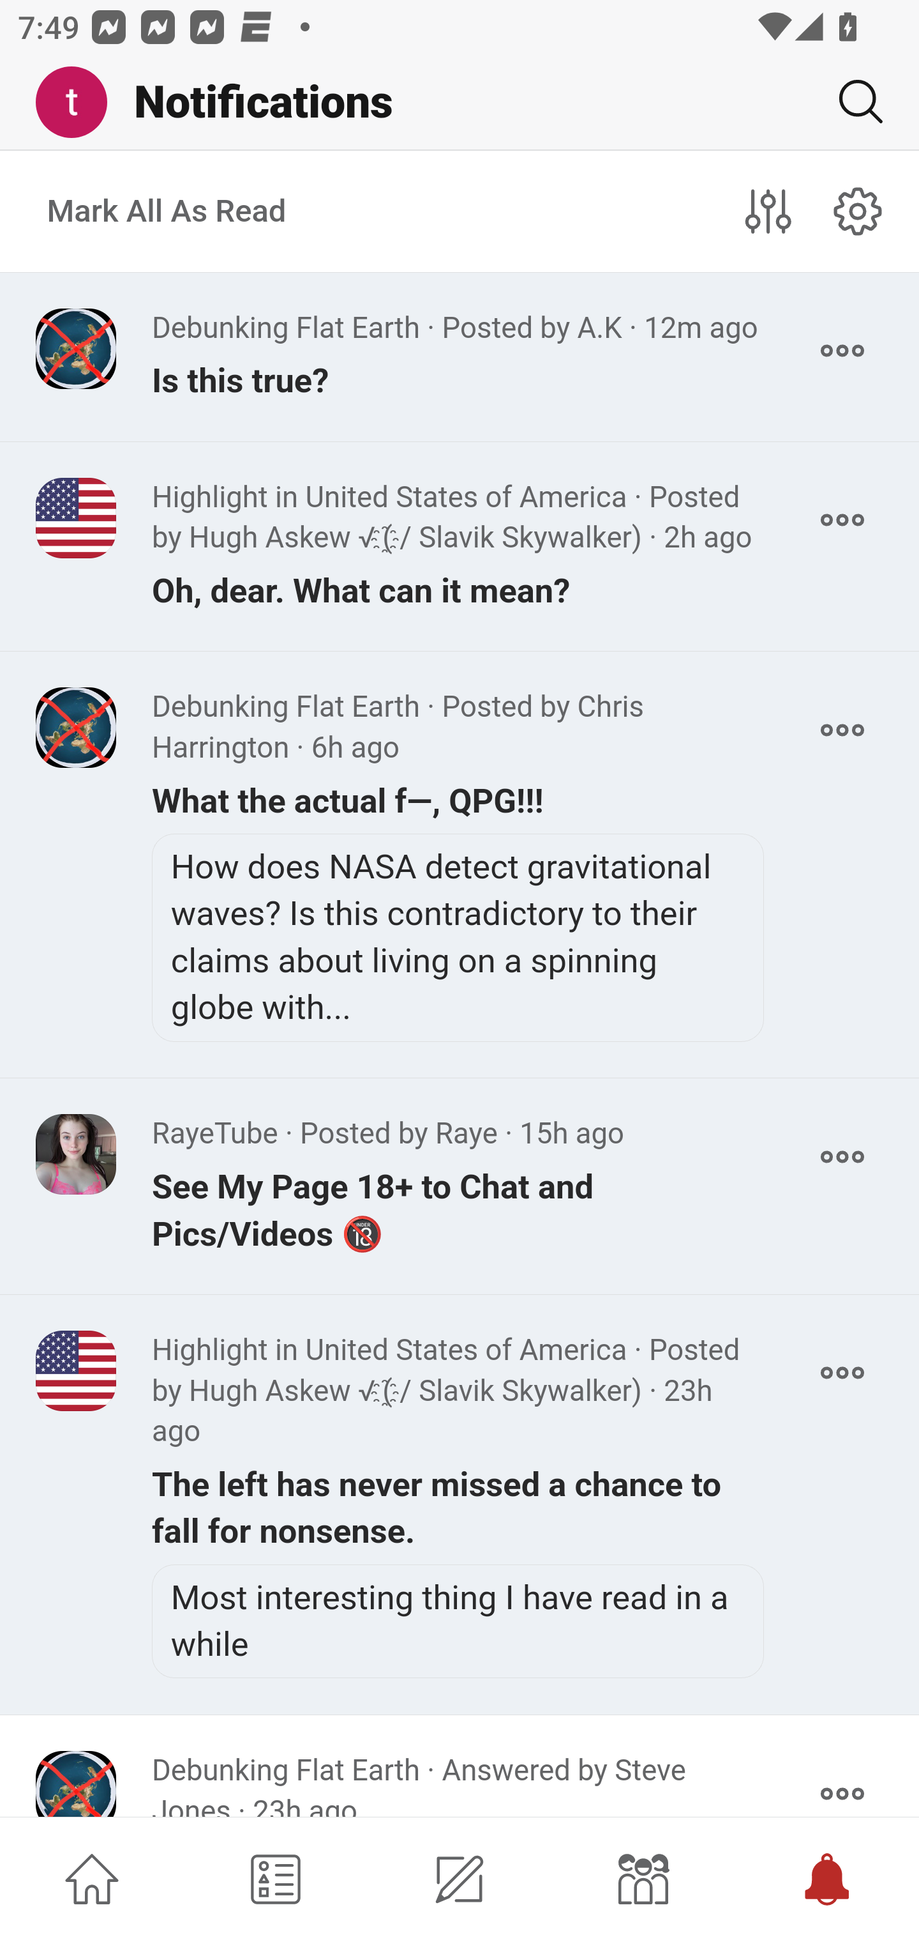 The image size is (919, 1942). I want to click on More, so click(842, 1372).